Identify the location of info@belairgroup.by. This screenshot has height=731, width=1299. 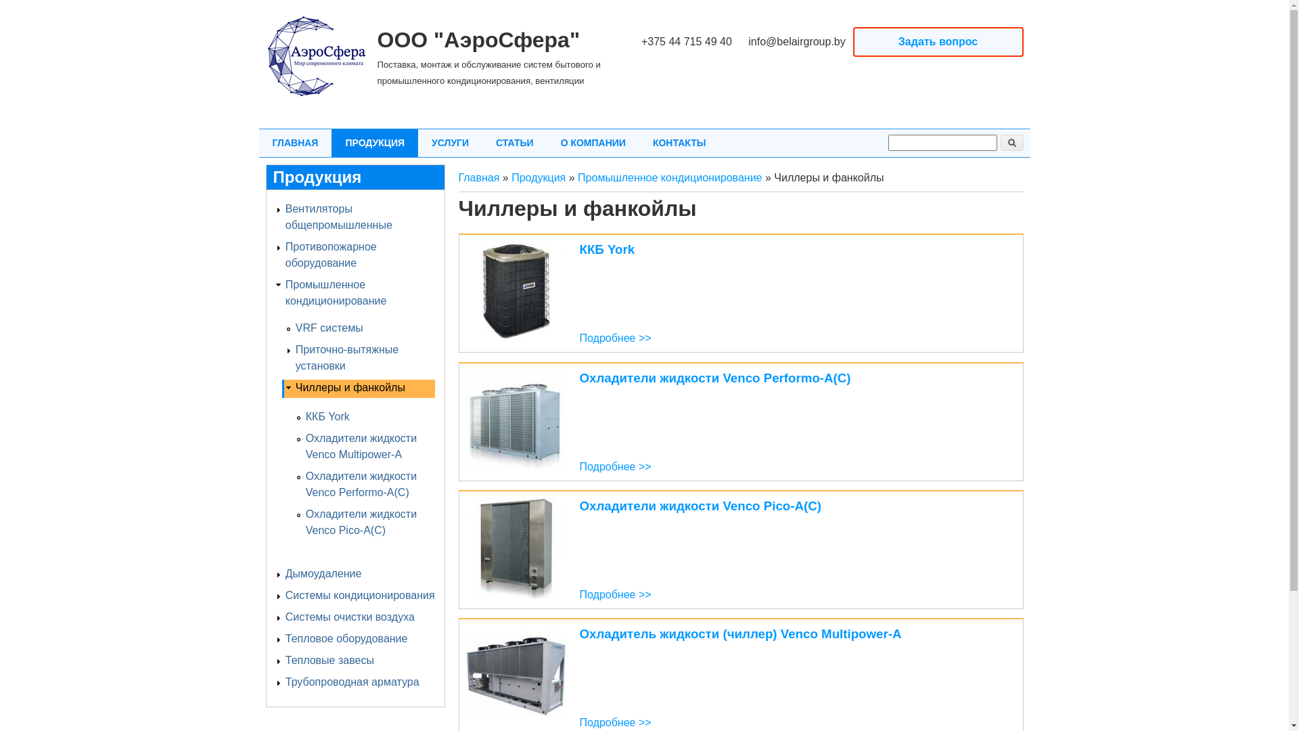
(797, 42).